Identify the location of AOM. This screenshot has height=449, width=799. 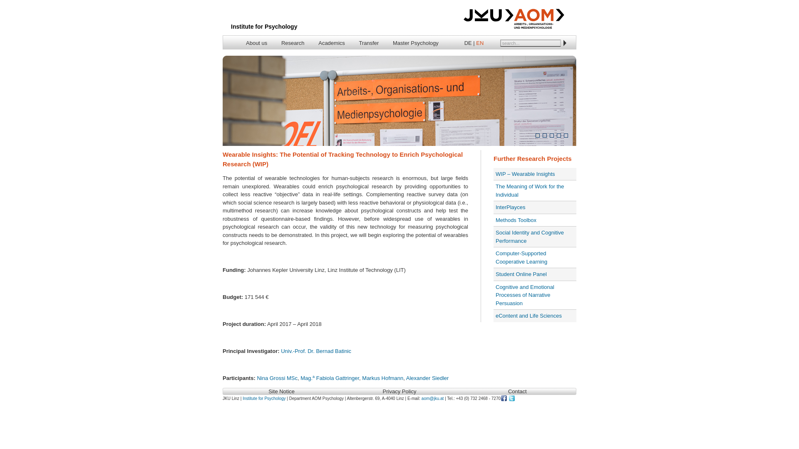
(399, 103).